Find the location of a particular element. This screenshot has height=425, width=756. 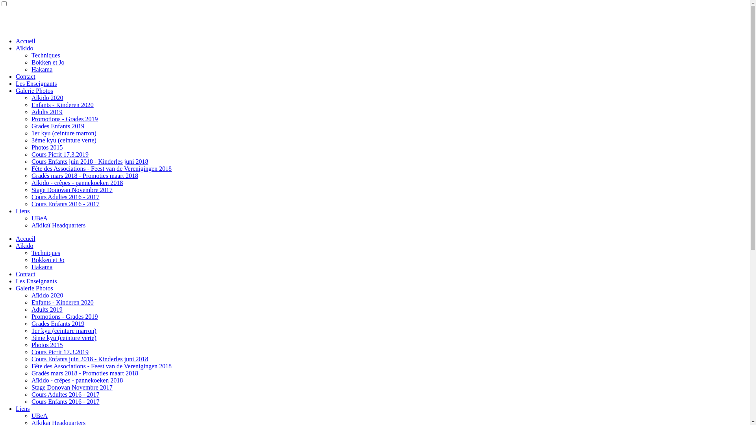

1er kyu (ceinture marron) is located at coordinates (64, 133).